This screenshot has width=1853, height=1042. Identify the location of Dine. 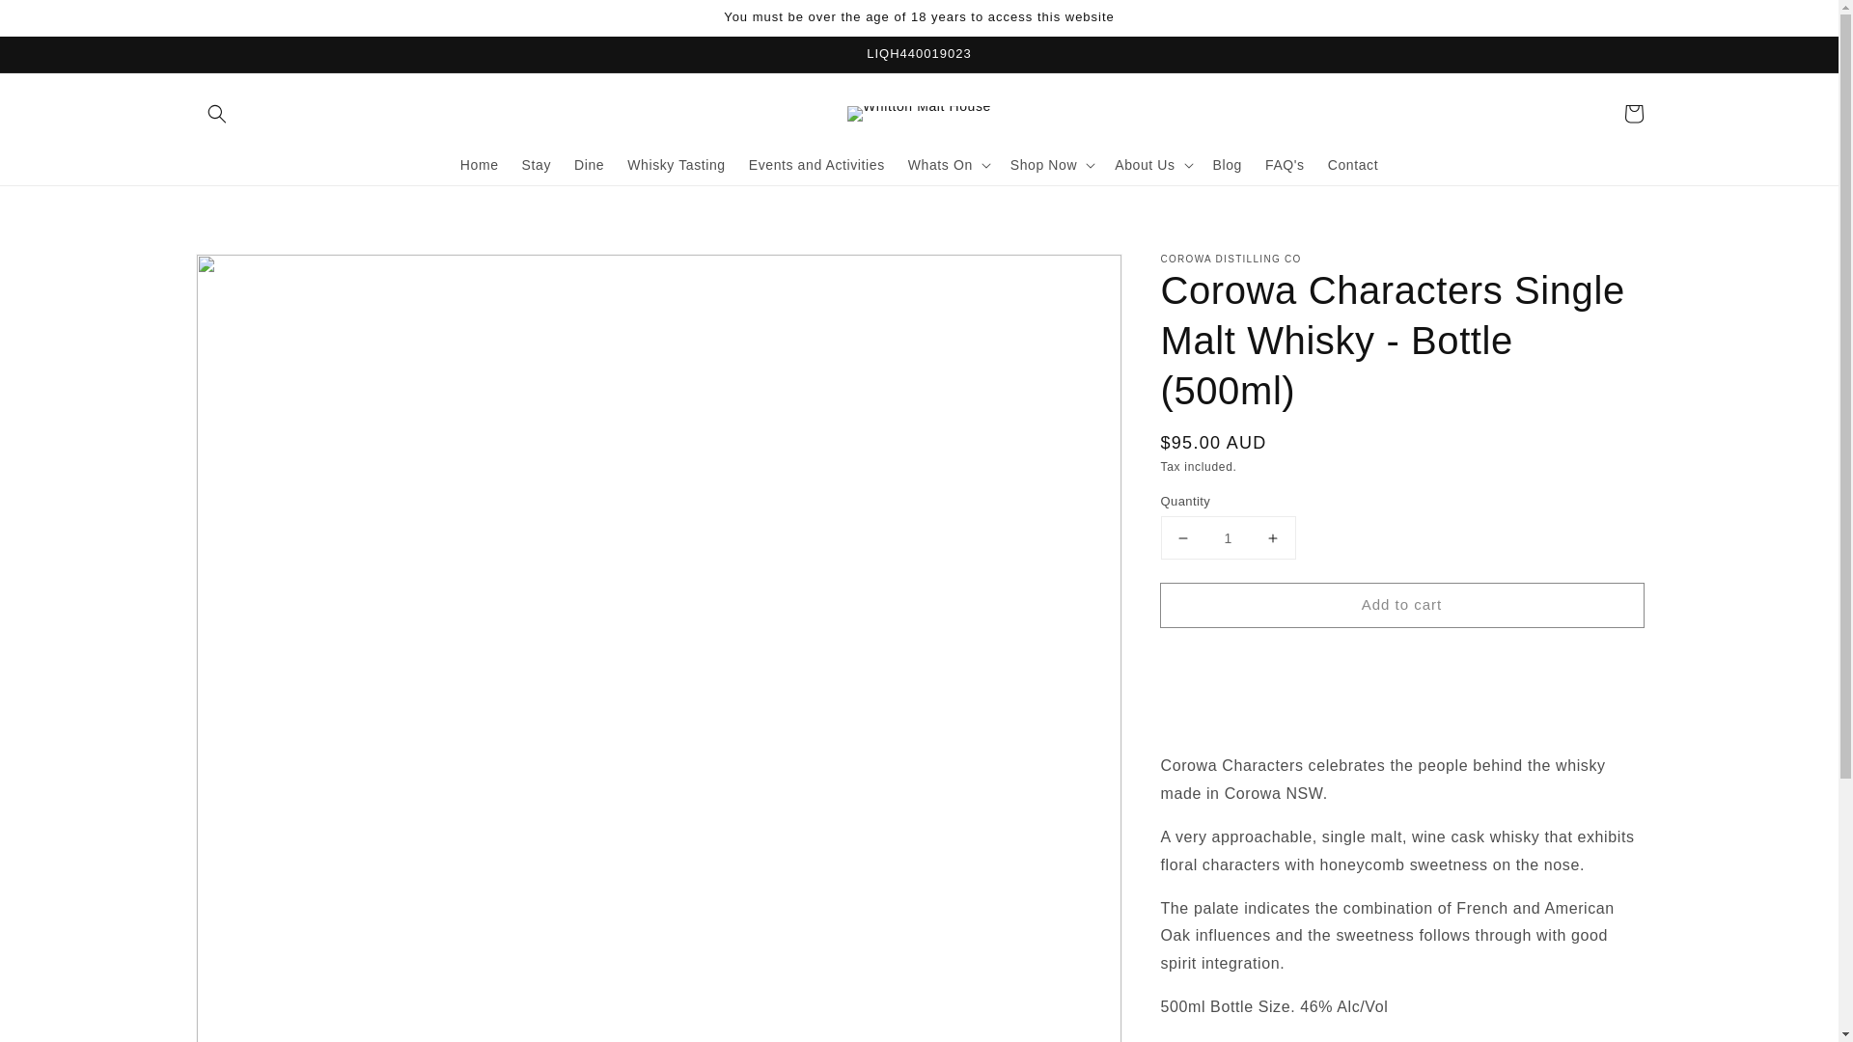
(589, 165).